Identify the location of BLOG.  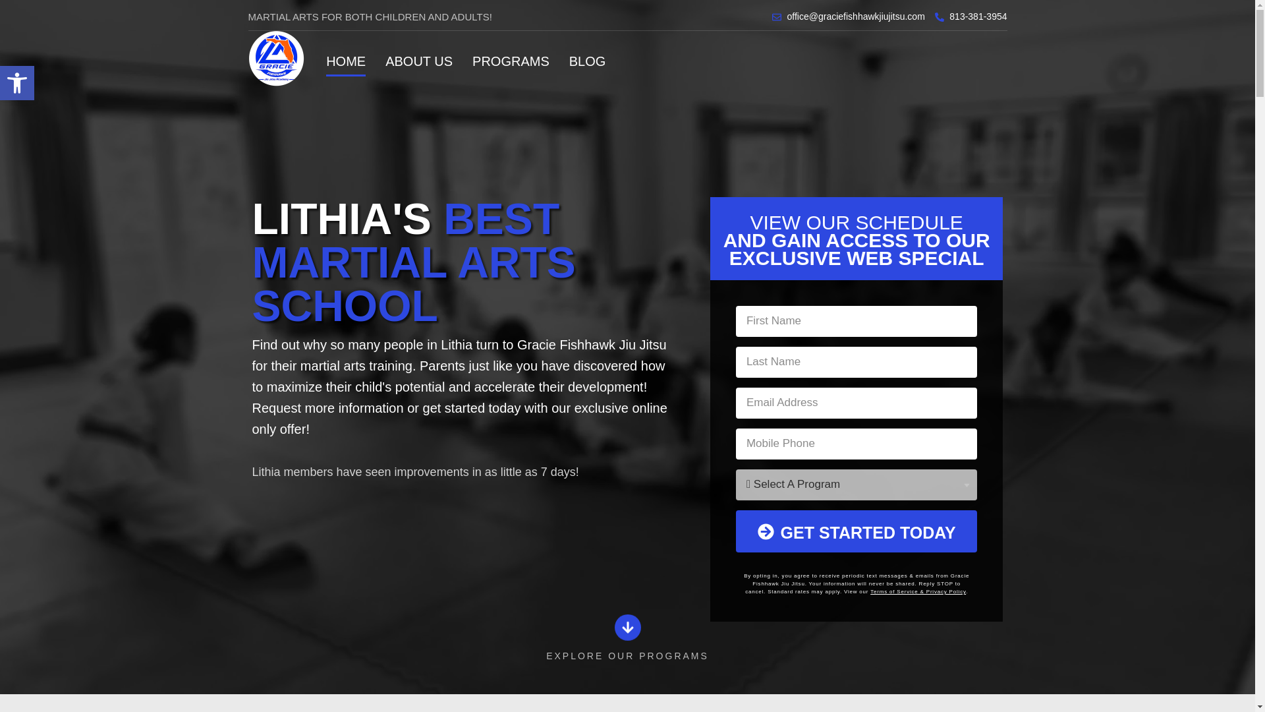
(588, 61).